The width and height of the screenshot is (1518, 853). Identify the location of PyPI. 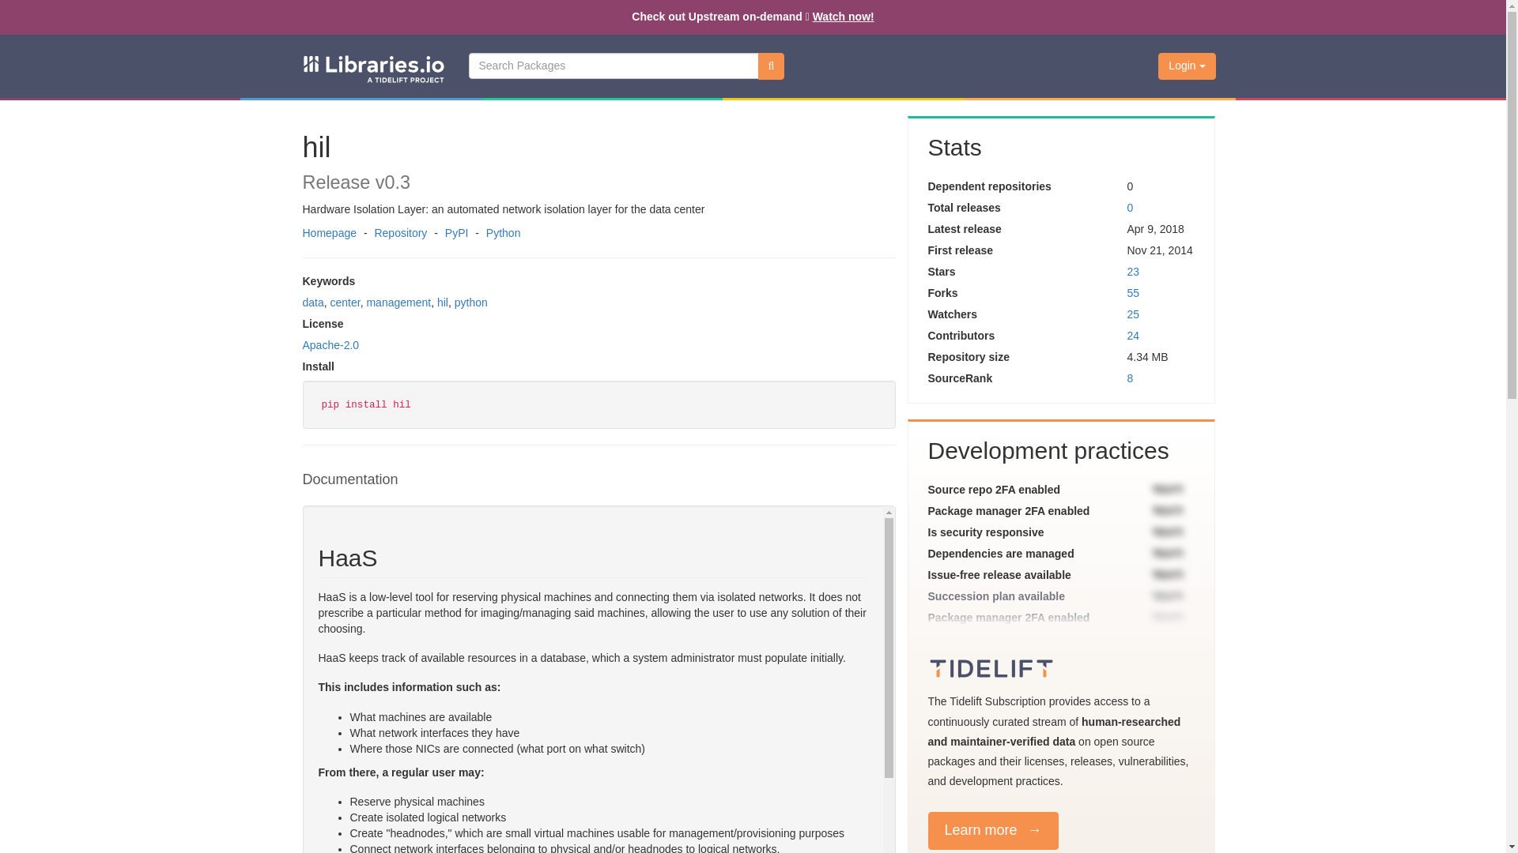
(457, 233).